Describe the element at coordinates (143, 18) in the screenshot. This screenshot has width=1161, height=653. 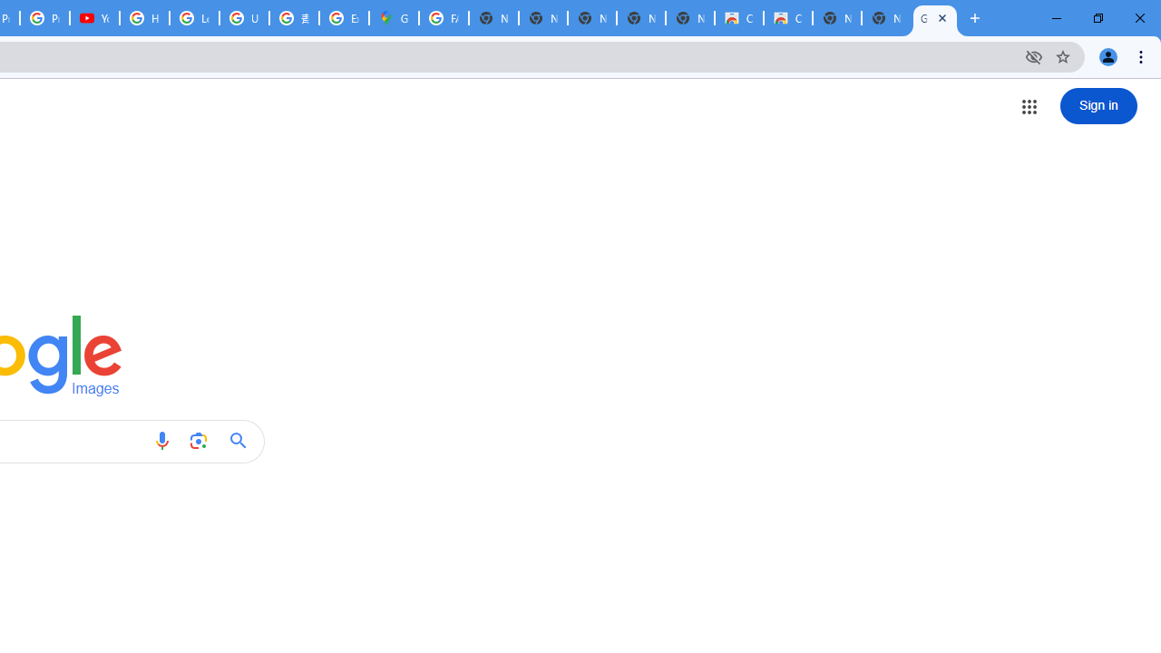
I see `How Chrome protects your passwords - Google Chrome Help` at that location.